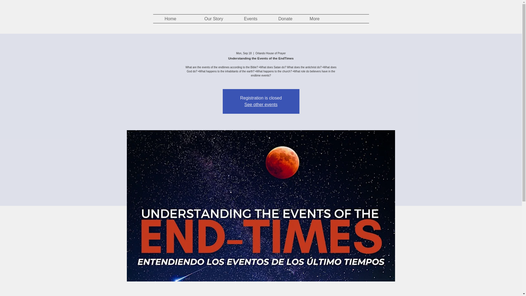  Describe the element at coordinates (261, 104) in the screenshot. I see `See other events` at that location.